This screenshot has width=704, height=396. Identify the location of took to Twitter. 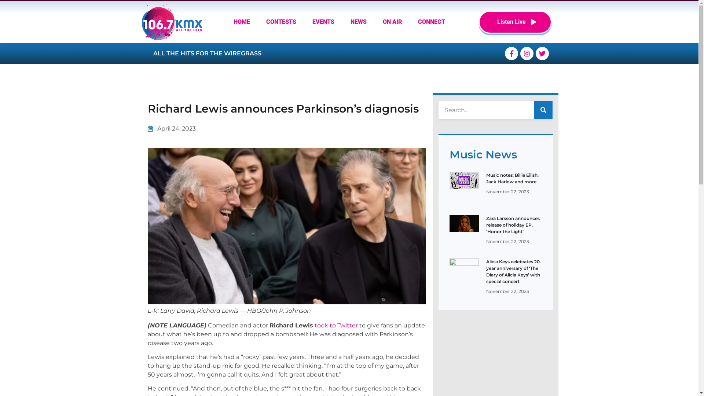
(336, 326).